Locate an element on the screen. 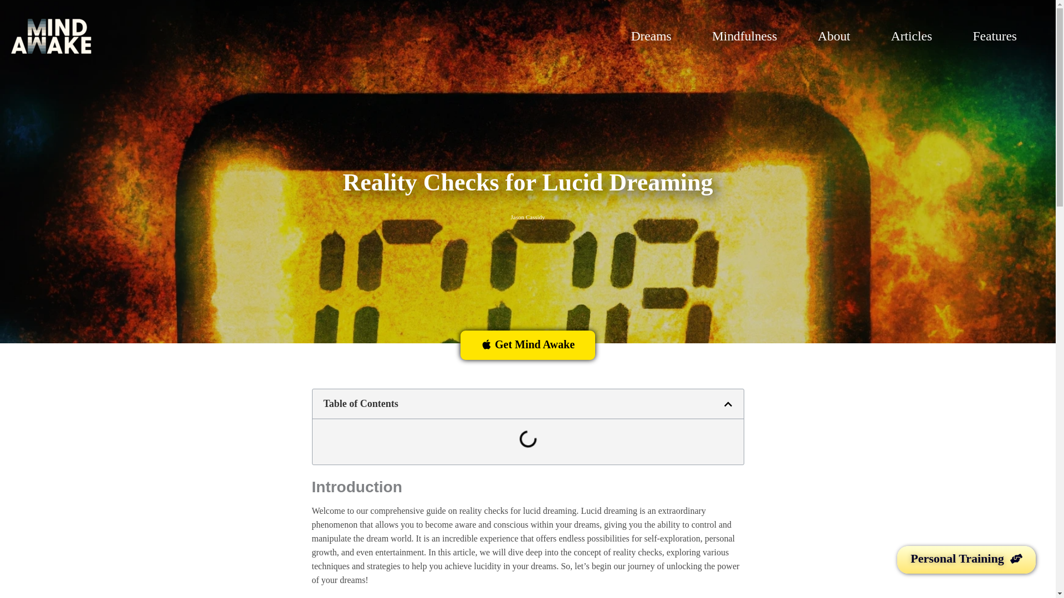 The width and height of the screenshot is (1064, 598). About is located at coordinates (841, 37).